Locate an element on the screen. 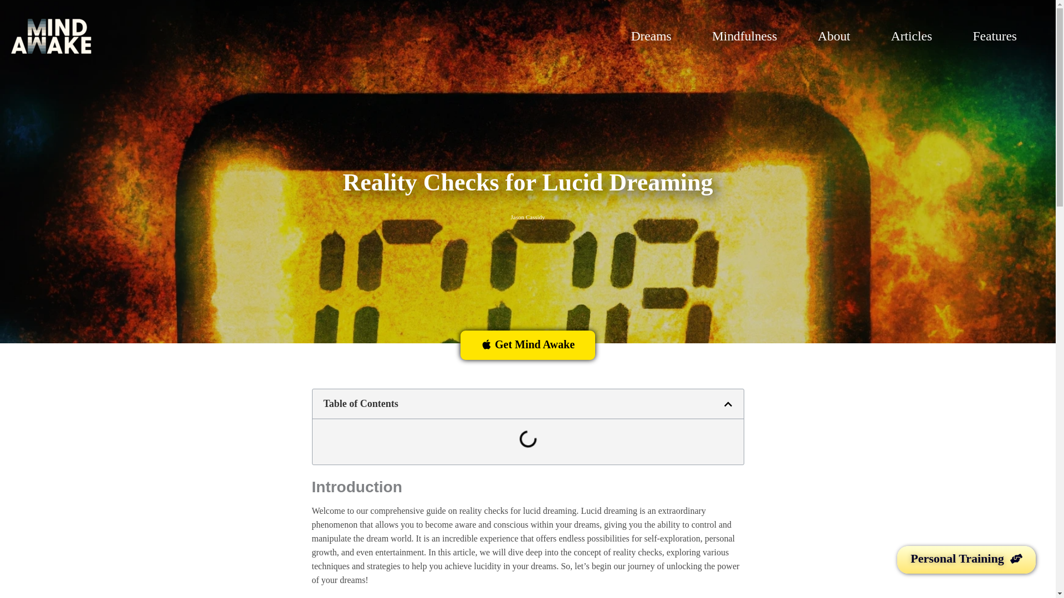 The width and height of the screenshot is (1064, 598). About is located at coordinates (841, 37).